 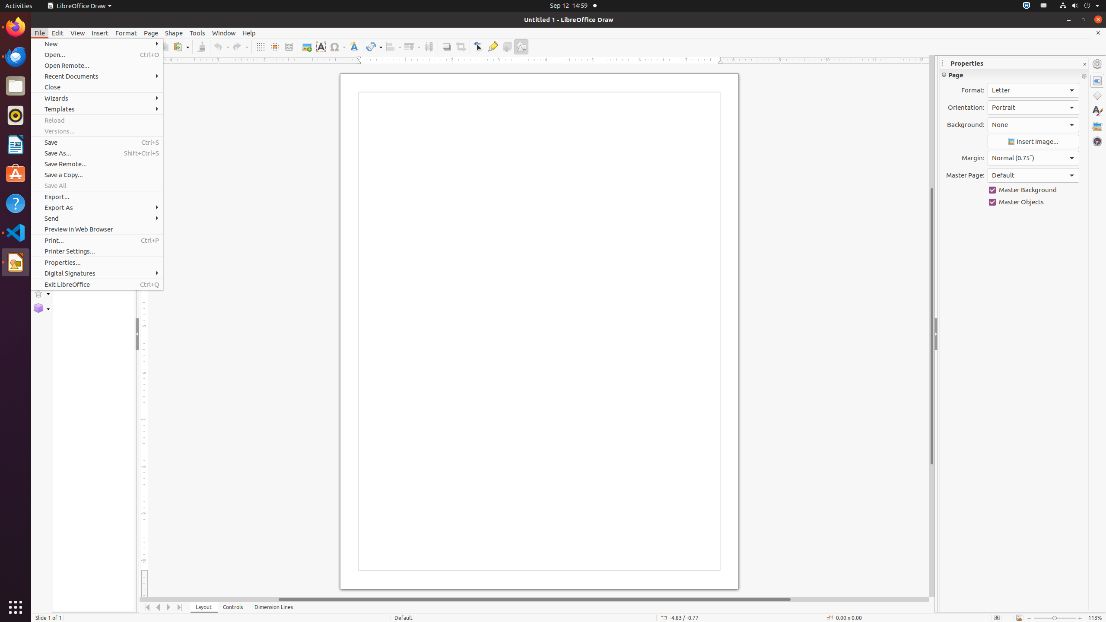 I want to click on Grid, so click(x=260, y=47).